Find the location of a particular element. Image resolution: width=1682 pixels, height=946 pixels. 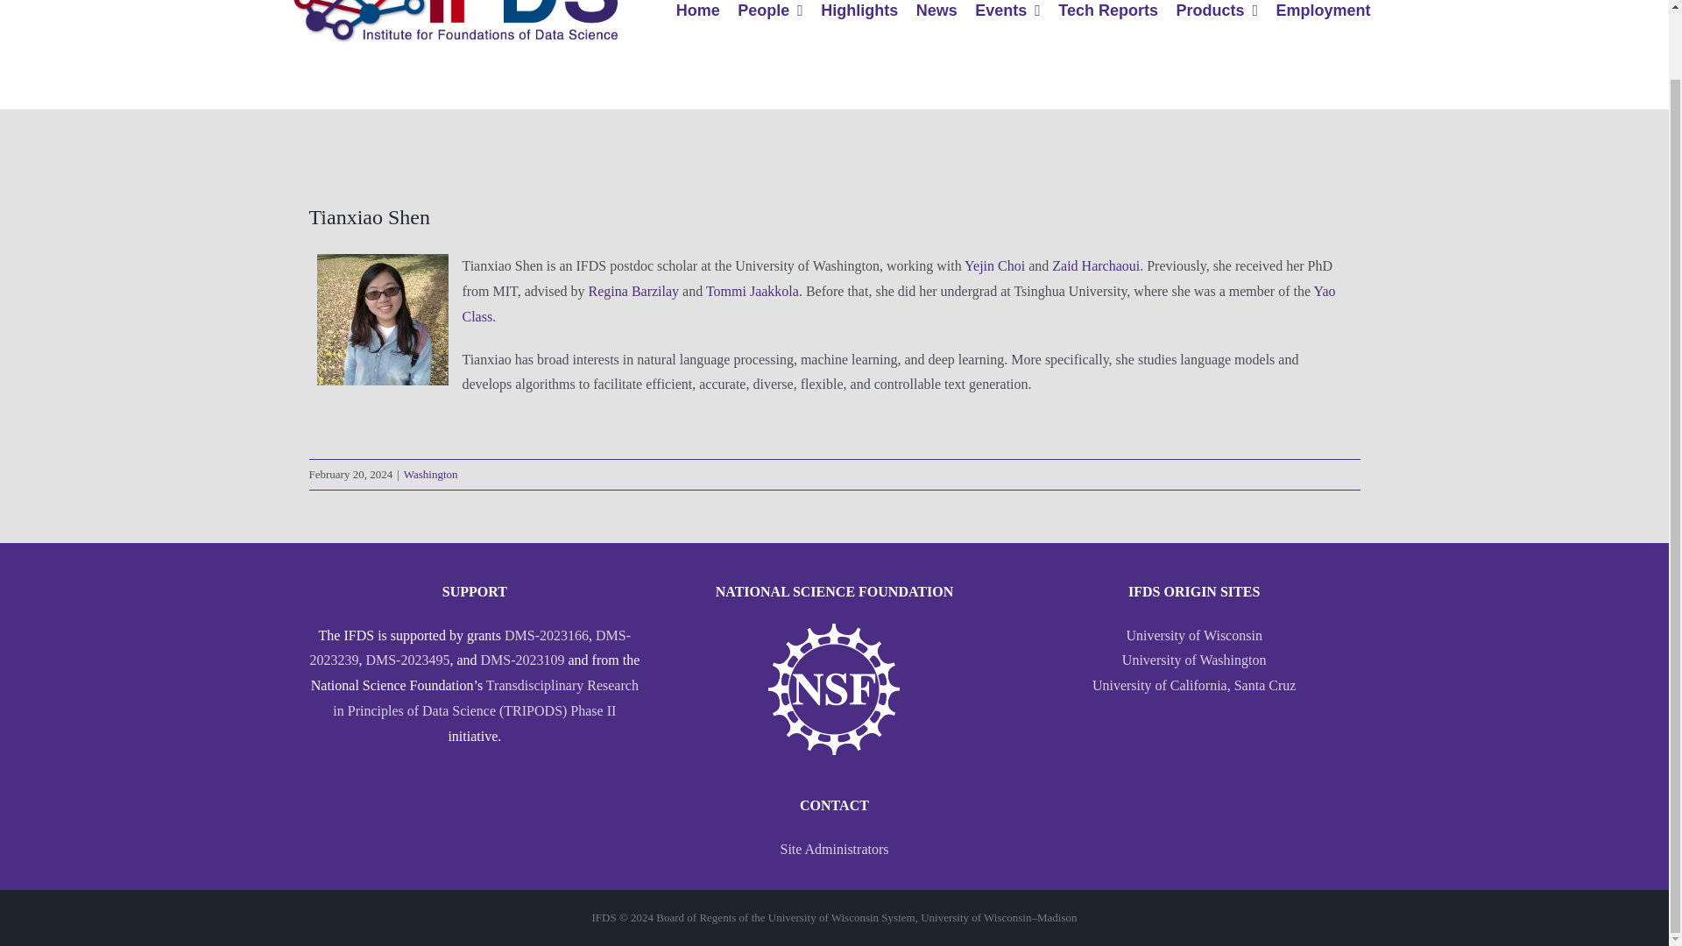

Zaid Harchaoui is located at coordinates (1096, 265).